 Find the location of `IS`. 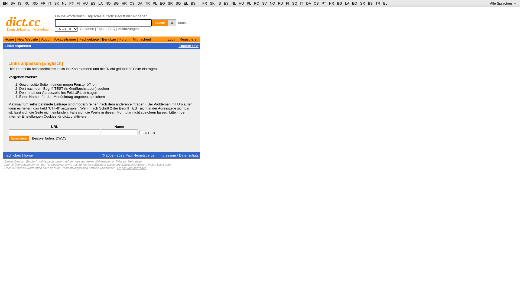

IS is located at coordinates (20, 3).